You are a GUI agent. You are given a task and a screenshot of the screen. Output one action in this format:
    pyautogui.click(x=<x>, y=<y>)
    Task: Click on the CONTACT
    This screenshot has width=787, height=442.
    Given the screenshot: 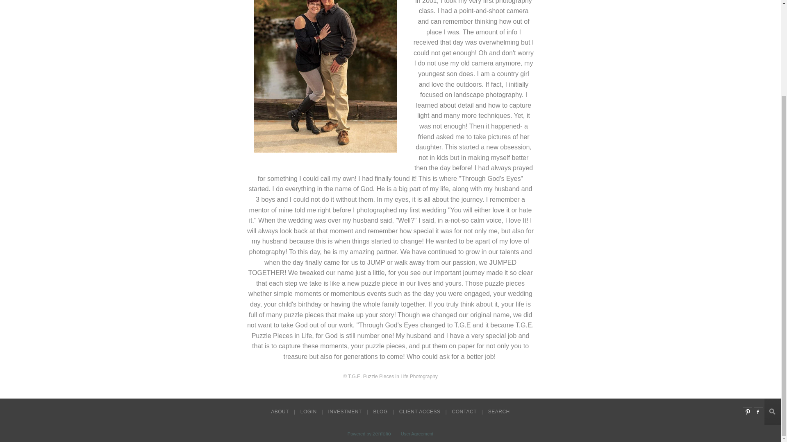 What is the action you would take?
    pyautogui.click(x=465, y=412)
    